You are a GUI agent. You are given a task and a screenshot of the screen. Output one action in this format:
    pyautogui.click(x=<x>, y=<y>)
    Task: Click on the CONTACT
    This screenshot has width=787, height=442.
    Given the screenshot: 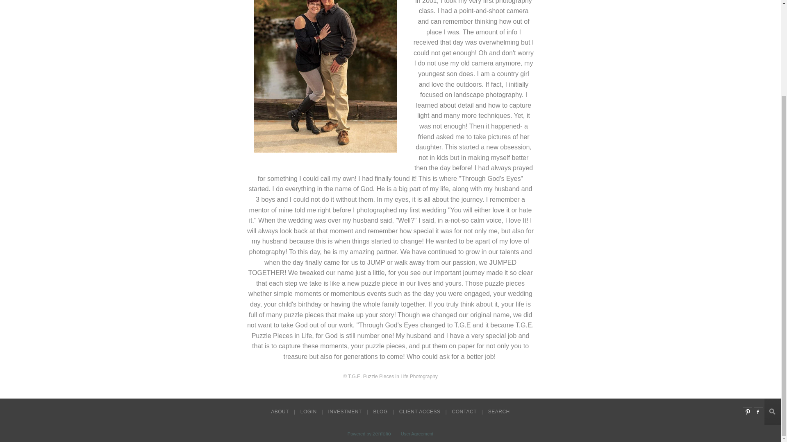 What is the action you would take?
    pyautogui.click(x=465, y=412)
    